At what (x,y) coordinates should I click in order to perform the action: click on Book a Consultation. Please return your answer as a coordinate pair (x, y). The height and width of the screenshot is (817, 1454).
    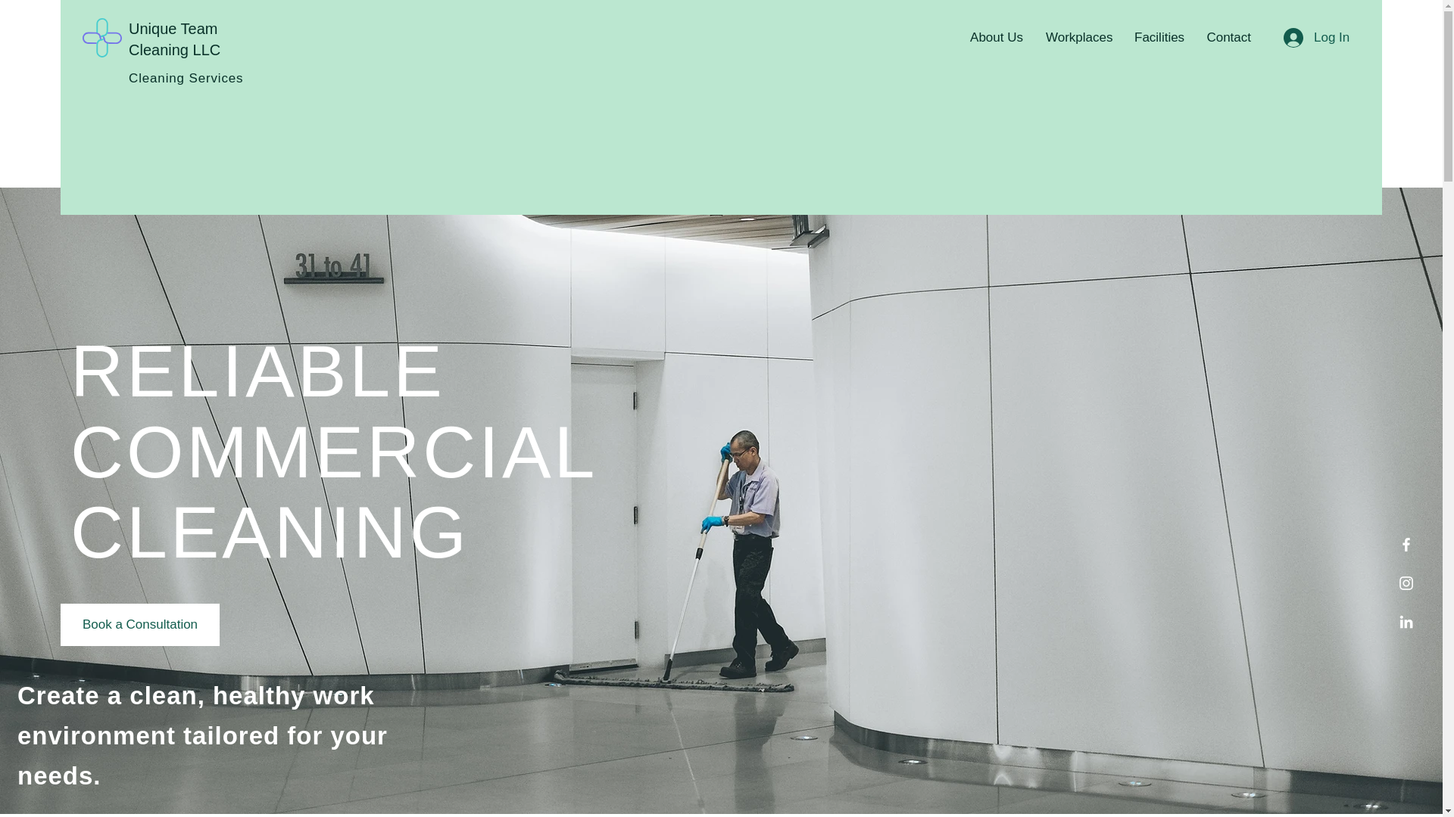
    Looking at the image, I should click on (139, 625).